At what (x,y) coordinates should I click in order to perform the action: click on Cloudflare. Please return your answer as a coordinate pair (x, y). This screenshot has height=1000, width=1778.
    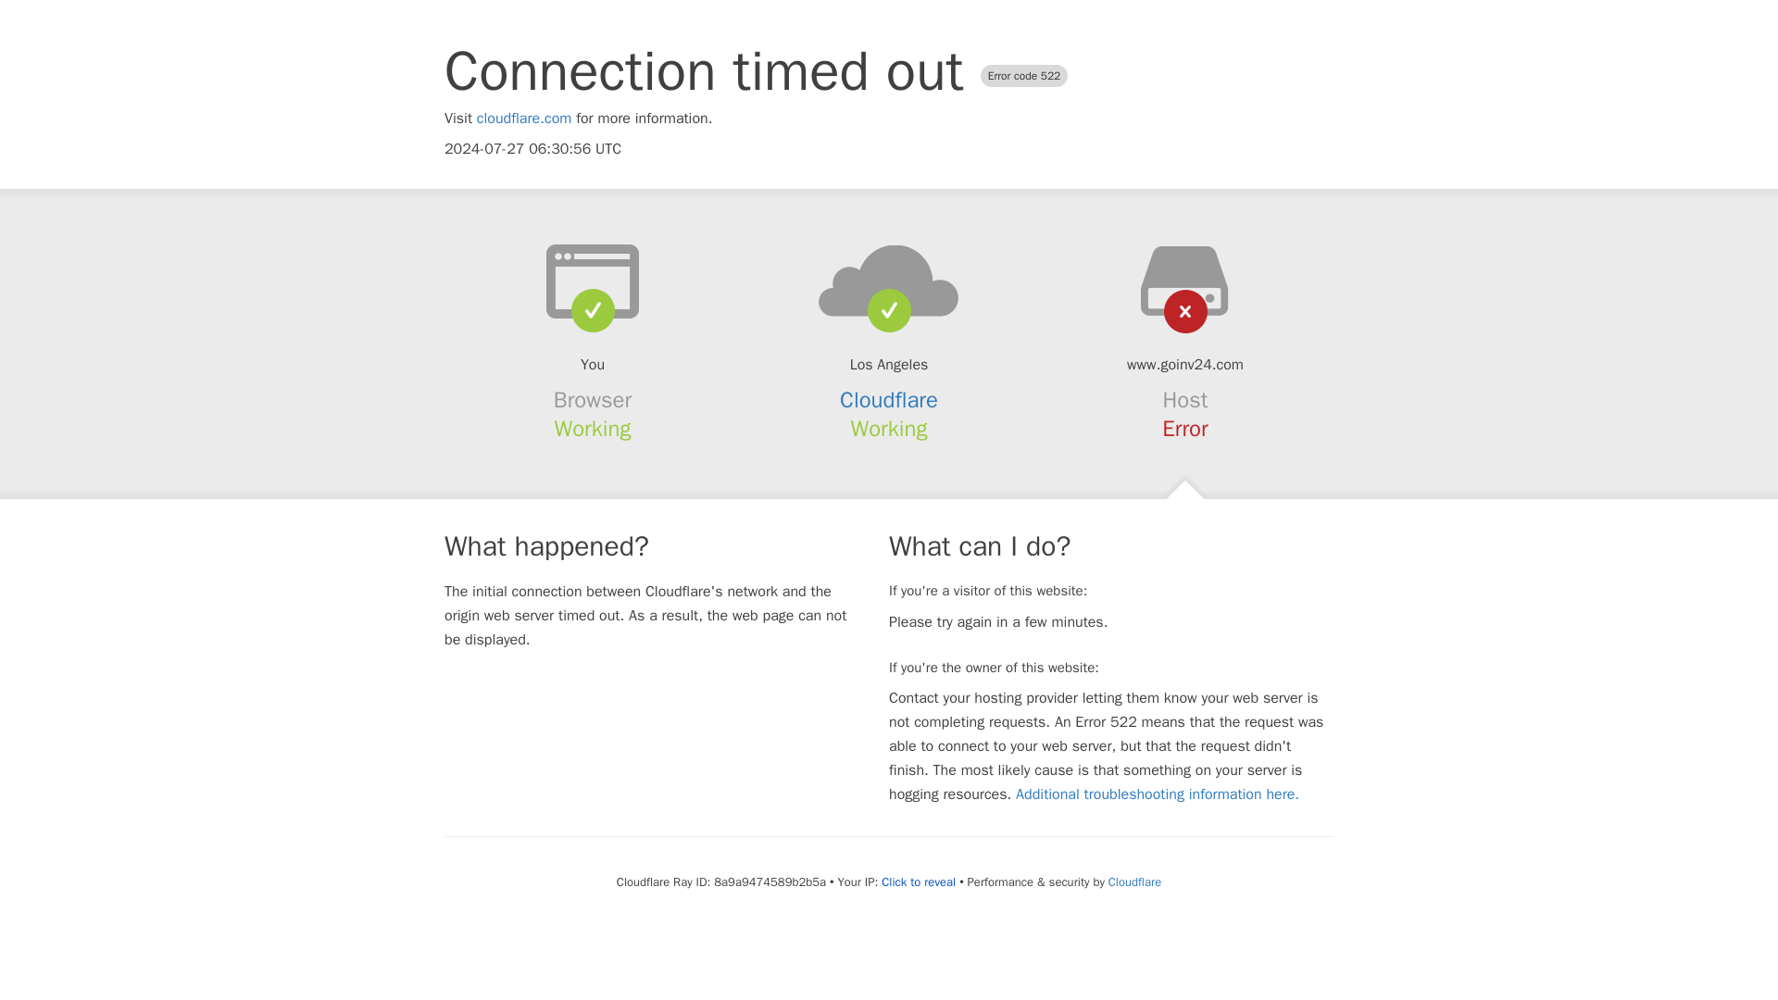
    Looking at the image, I should click on (1133, 881).